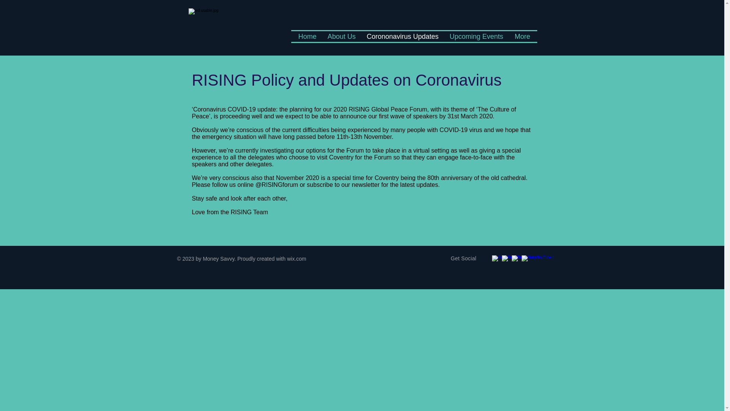 This screenshot has height=411, width=730. I want to click on Upcoming Events, so click(476, 37).